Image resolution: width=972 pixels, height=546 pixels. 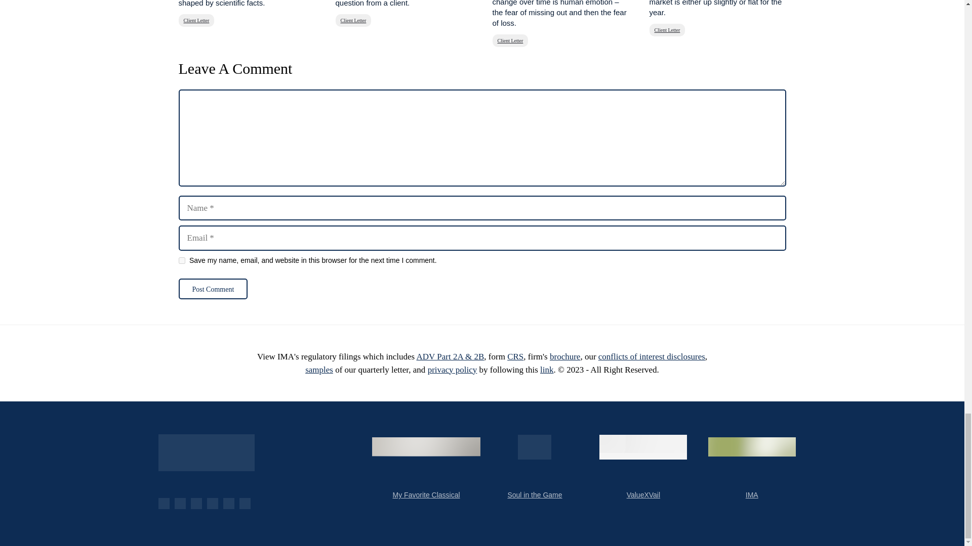 What do you see at coordinates (212, 503) in the screenshot?
I see `LinkedinLogo` at bounding box center [212, 503].